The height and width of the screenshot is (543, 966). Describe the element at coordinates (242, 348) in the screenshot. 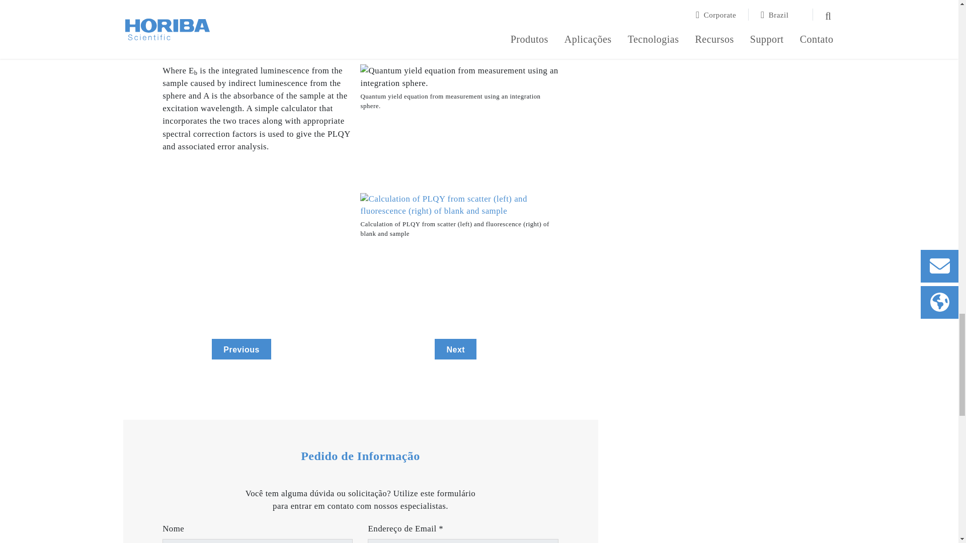

I see `Previous` at that location.